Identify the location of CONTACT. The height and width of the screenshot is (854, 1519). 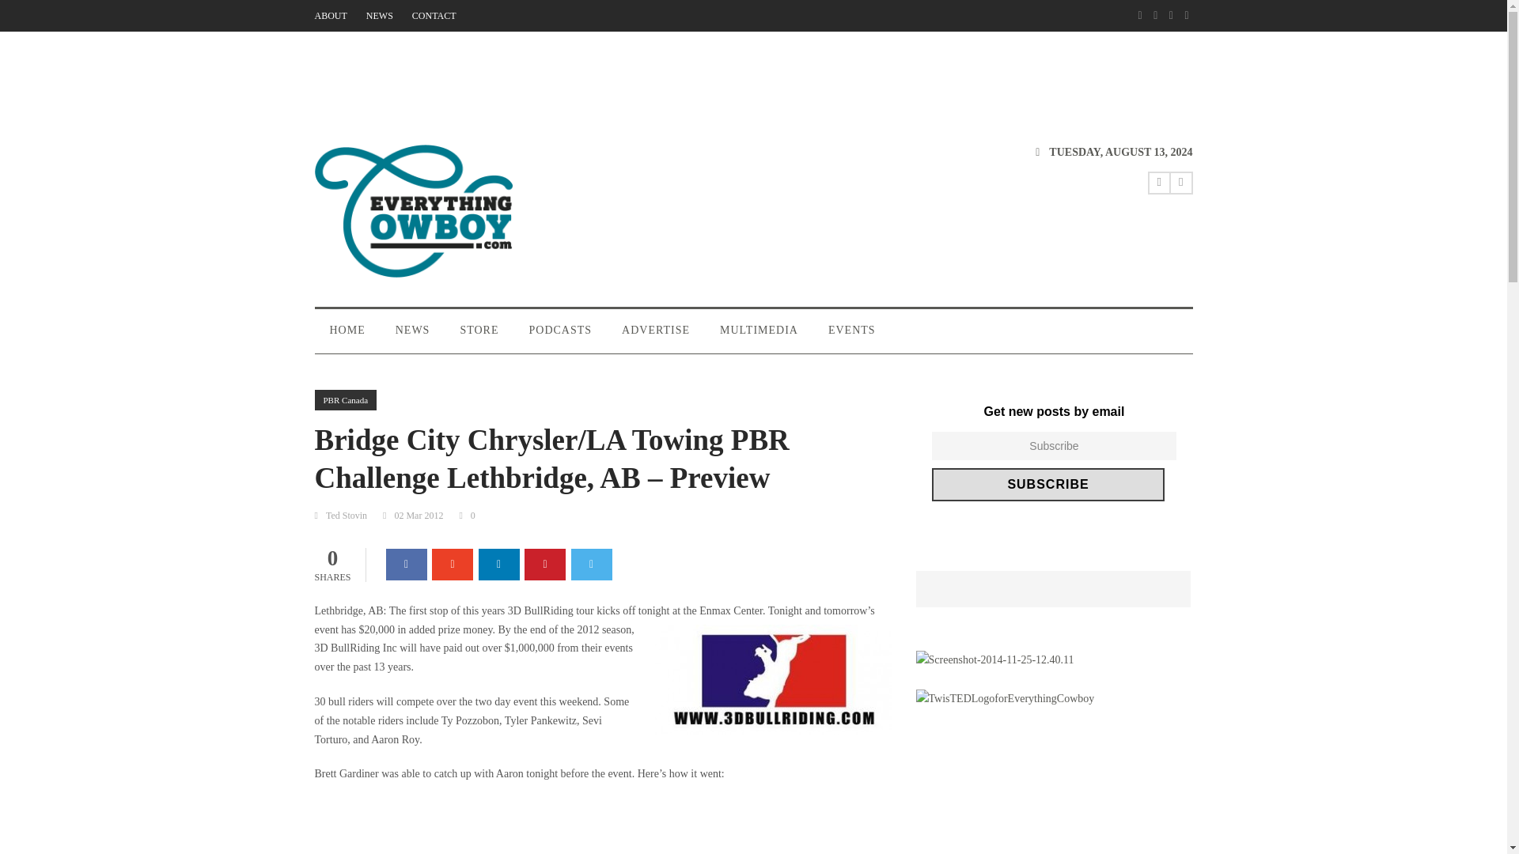
(434, 16).